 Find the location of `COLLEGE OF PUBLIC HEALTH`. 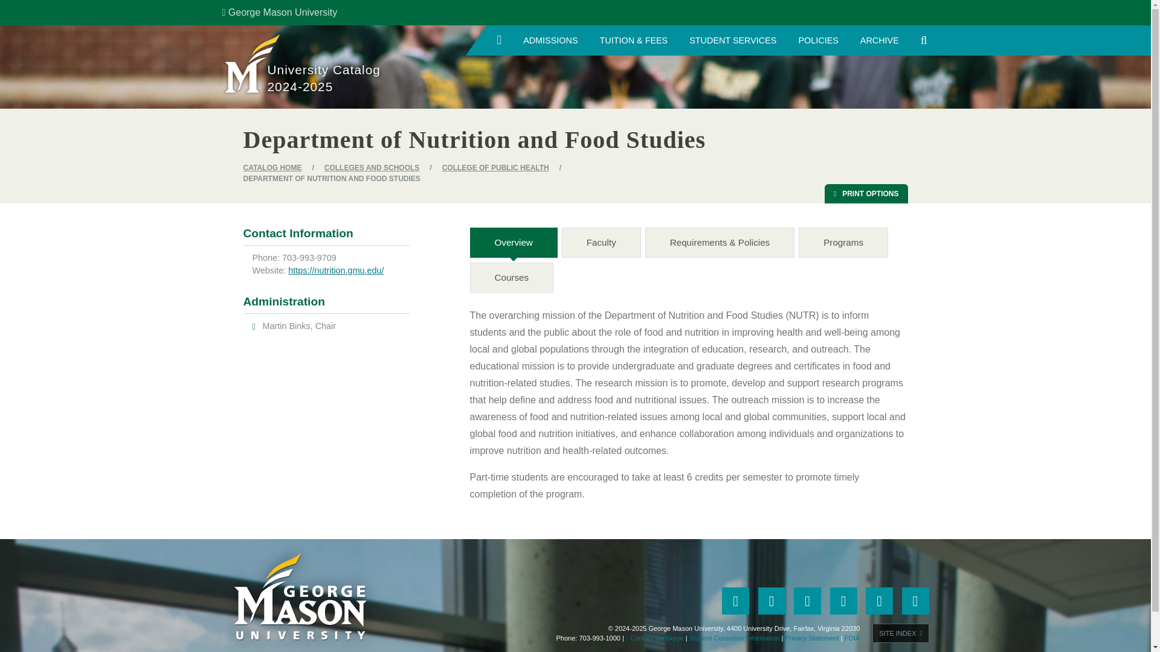

COLLEGE OF PUBLIC HEALTH is located at coordinates (495, 168).